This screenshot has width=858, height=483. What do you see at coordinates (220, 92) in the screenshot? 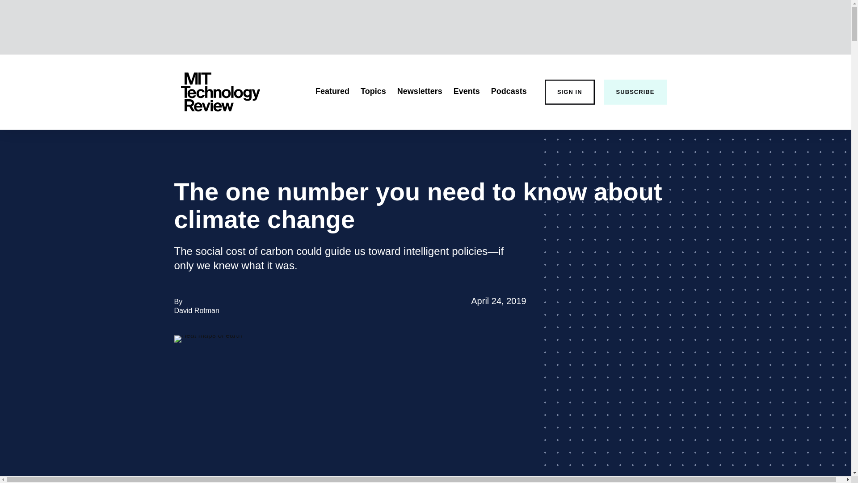
I see `MIT Technology Review` at bounding box center [220, 92].